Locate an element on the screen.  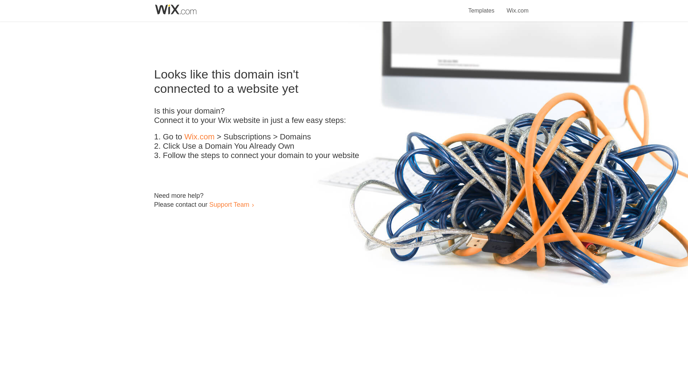
Templates is located at coordinates (482, 6).